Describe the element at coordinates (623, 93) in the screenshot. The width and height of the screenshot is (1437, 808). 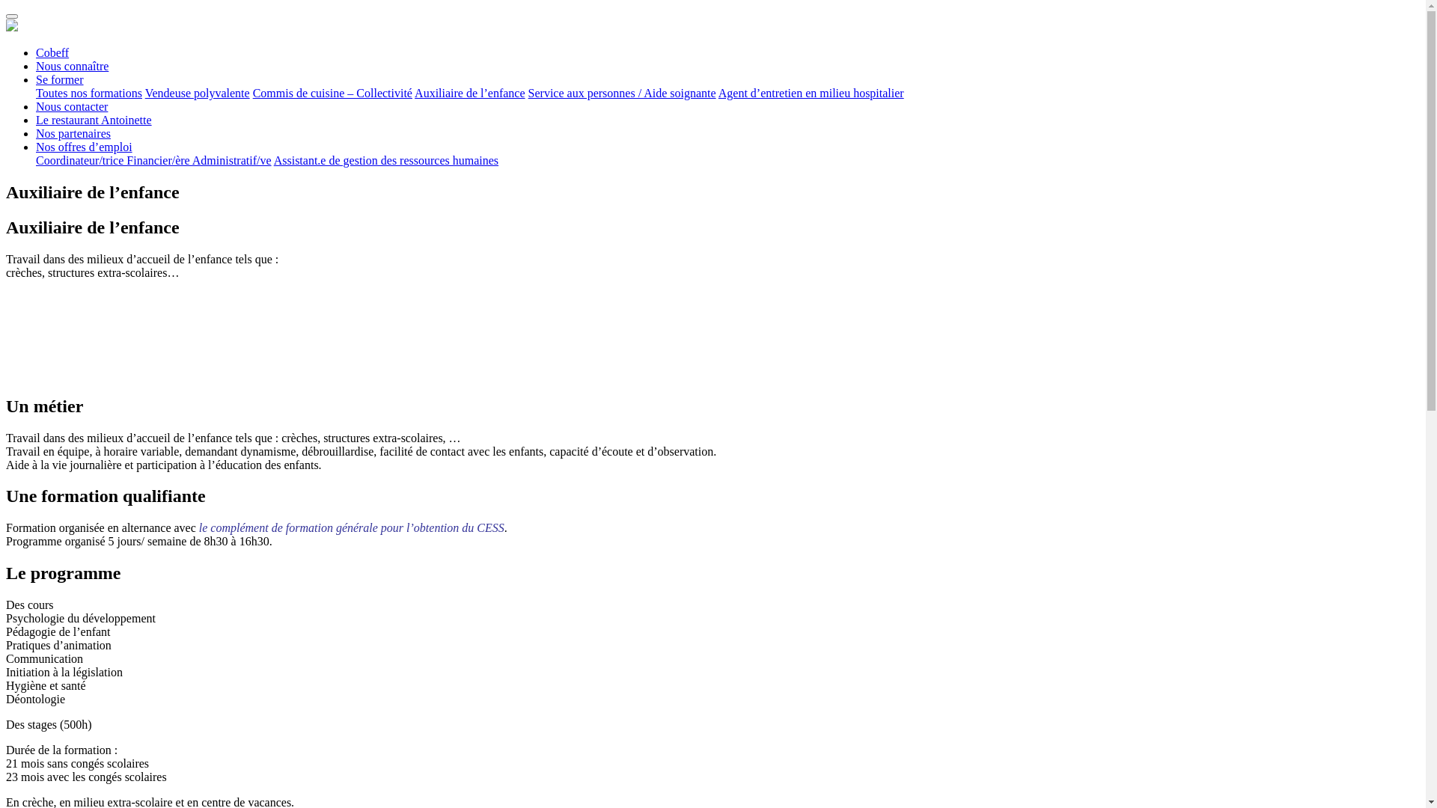
I see `Service aux personnes / Aide soignante` at that location.